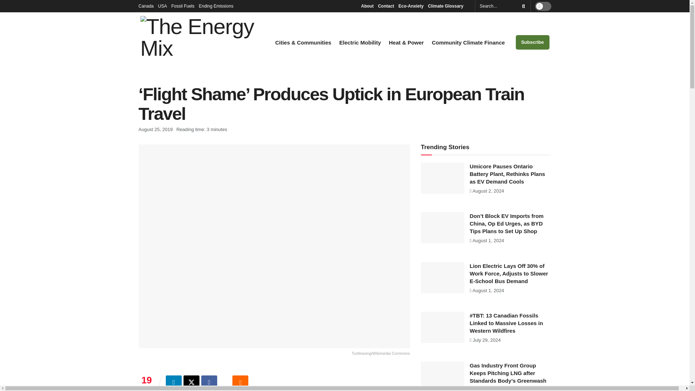 The height and width of the screenshot is (391, 695). I want to click on August 25, 2019, so click(155, 129).